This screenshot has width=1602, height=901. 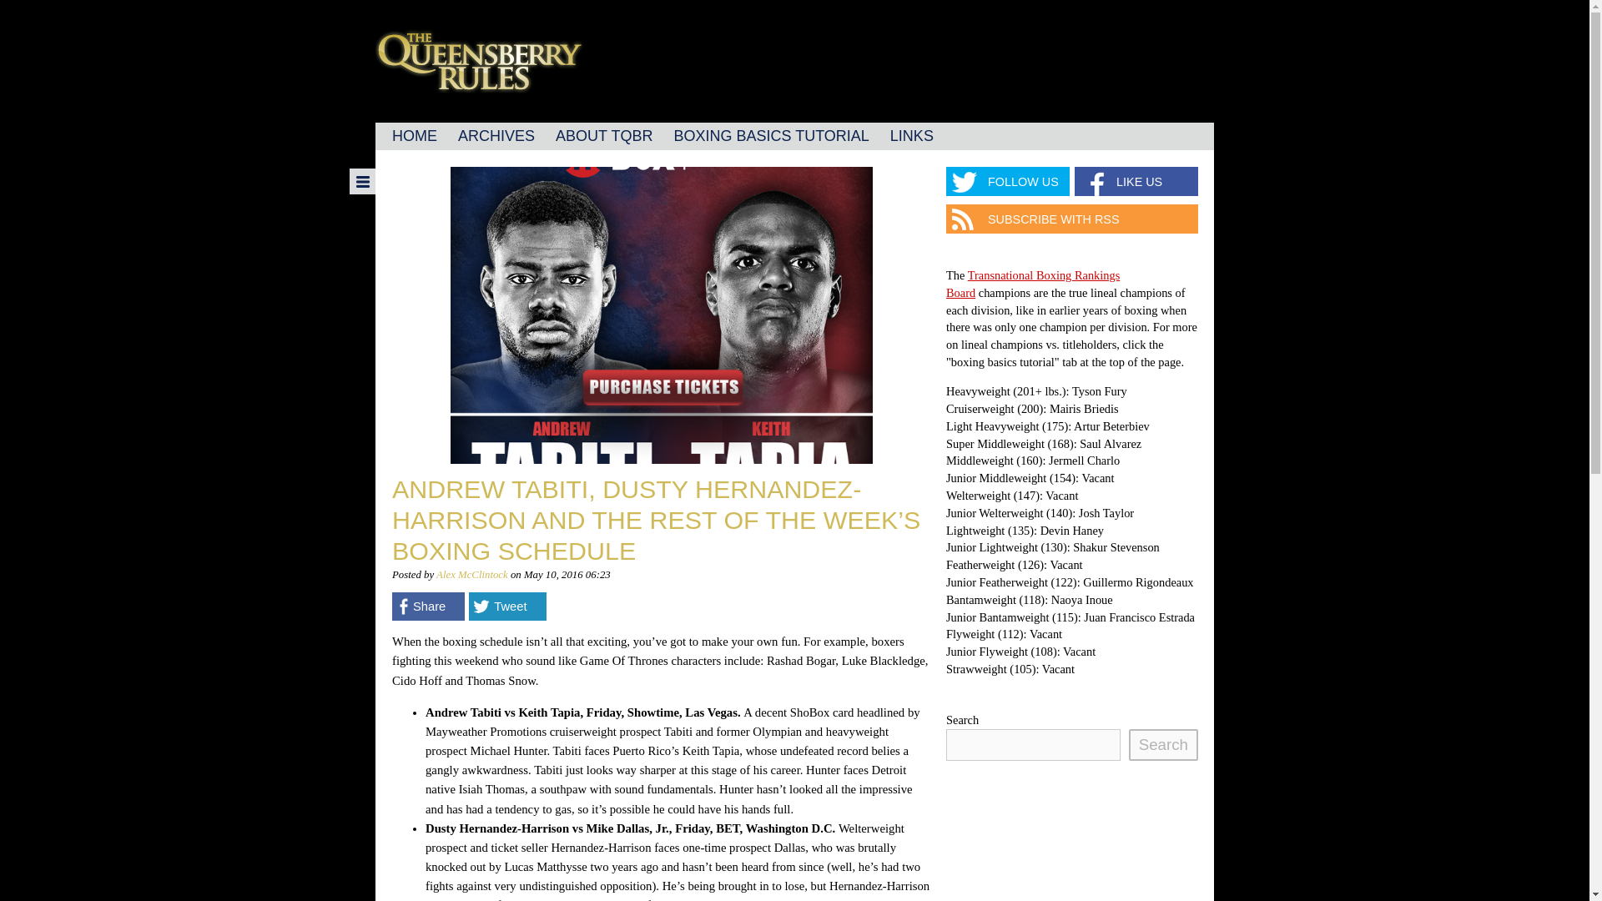 I want to click on Tweet, so click(x=507, y=606).